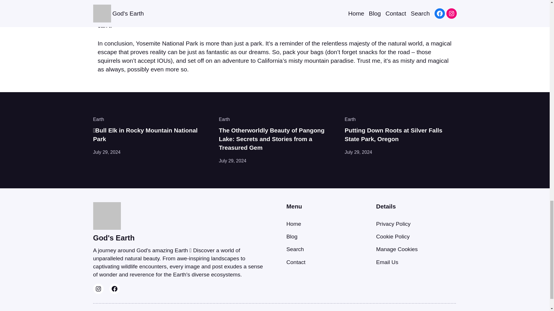 The width and height of the screenshot is (554, 311). Describe the element at coordinates (98, 289) in the screenshot. I see `Instagram` at that location.